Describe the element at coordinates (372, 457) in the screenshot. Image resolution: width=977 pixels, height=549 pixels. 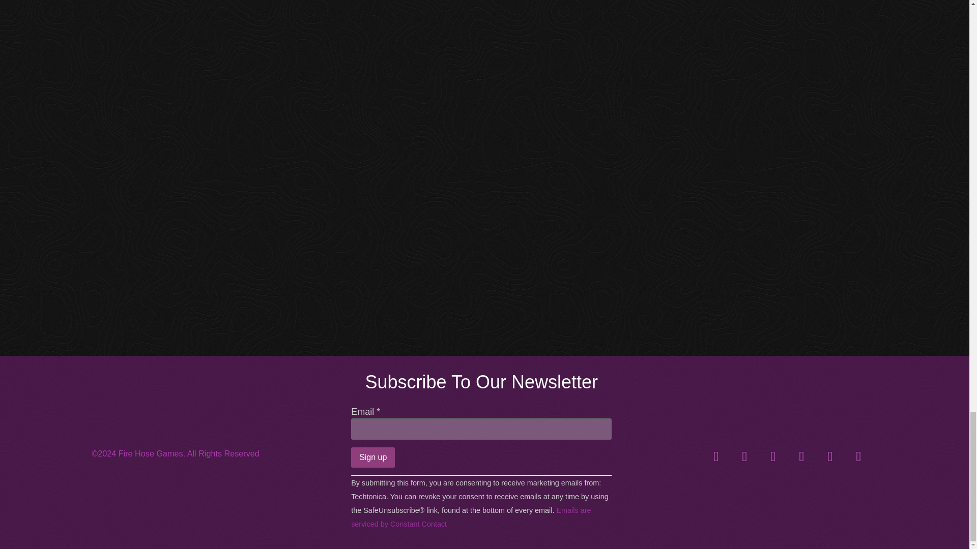
I see `Sign up` at that location.